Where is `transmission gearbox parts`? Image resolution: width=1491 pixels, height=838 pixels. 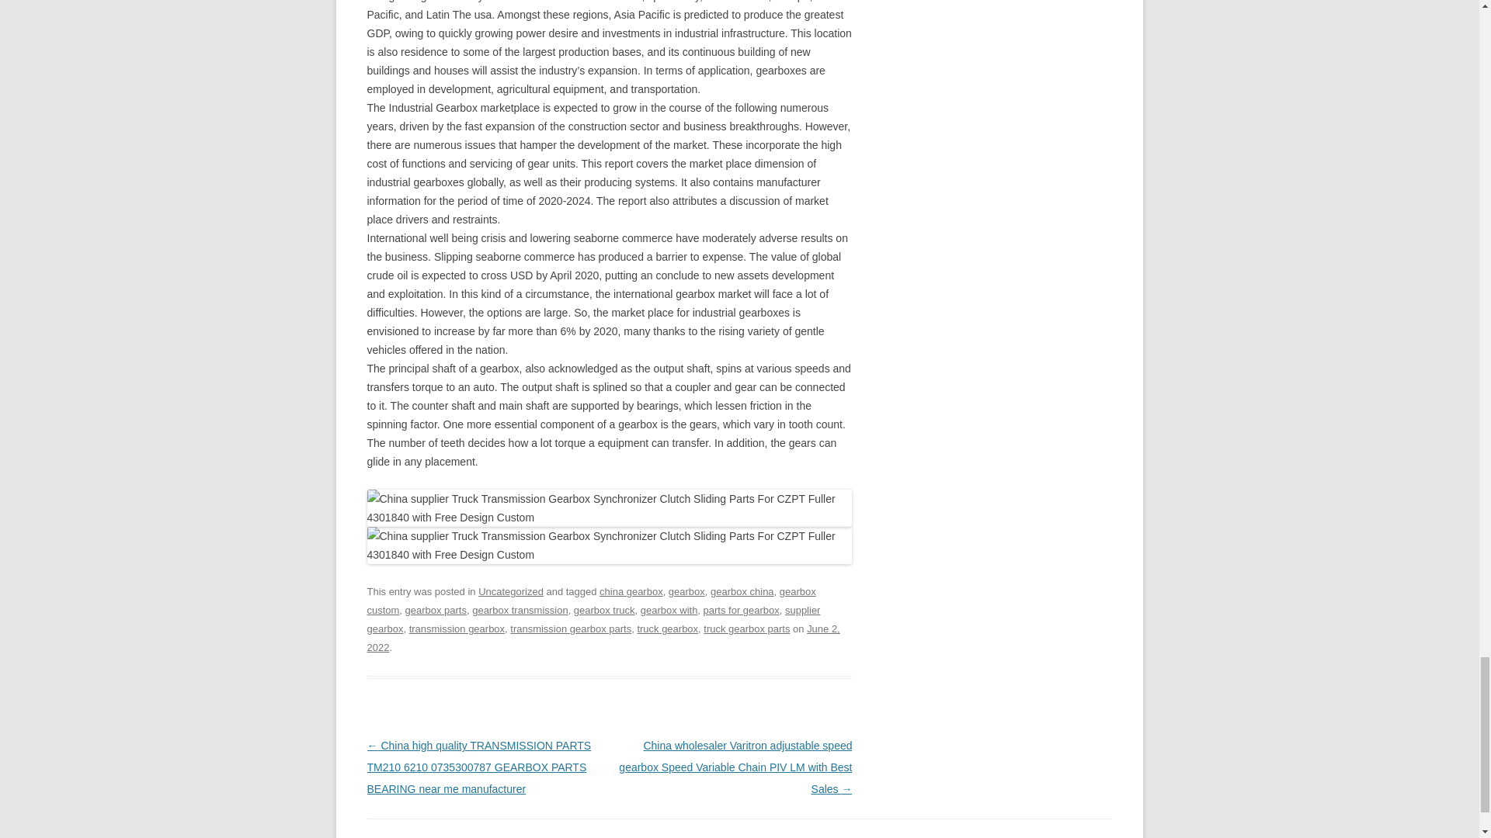
transmission gearbox parts is located at coordinates (570, 628).